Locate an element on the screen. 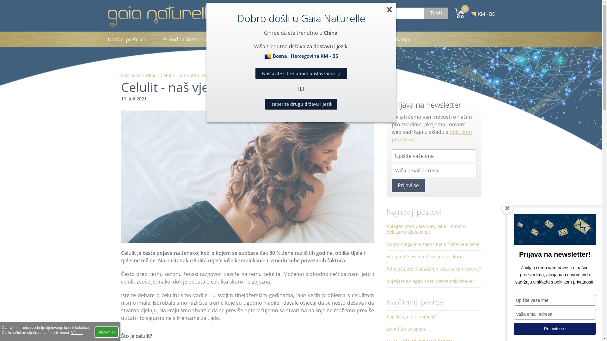 The image size is (607, 341). 0 is located at coordinates (460, 13).